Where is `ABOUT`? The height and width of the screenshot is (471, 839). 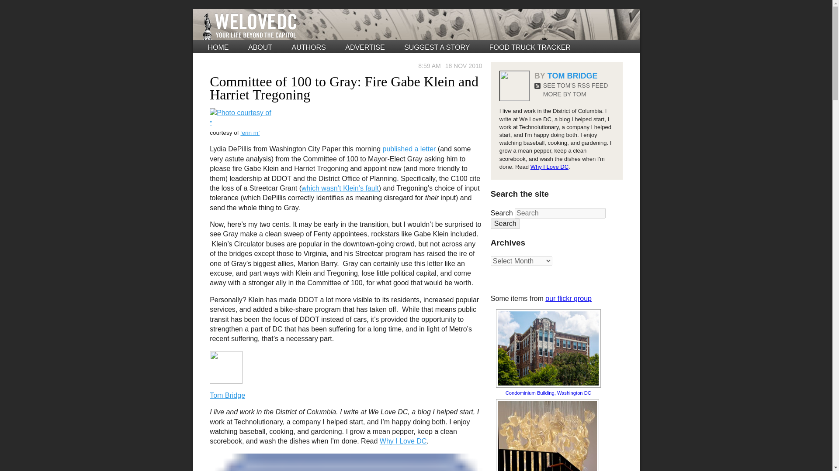
ABOUT is located at coordinates (260, 47).